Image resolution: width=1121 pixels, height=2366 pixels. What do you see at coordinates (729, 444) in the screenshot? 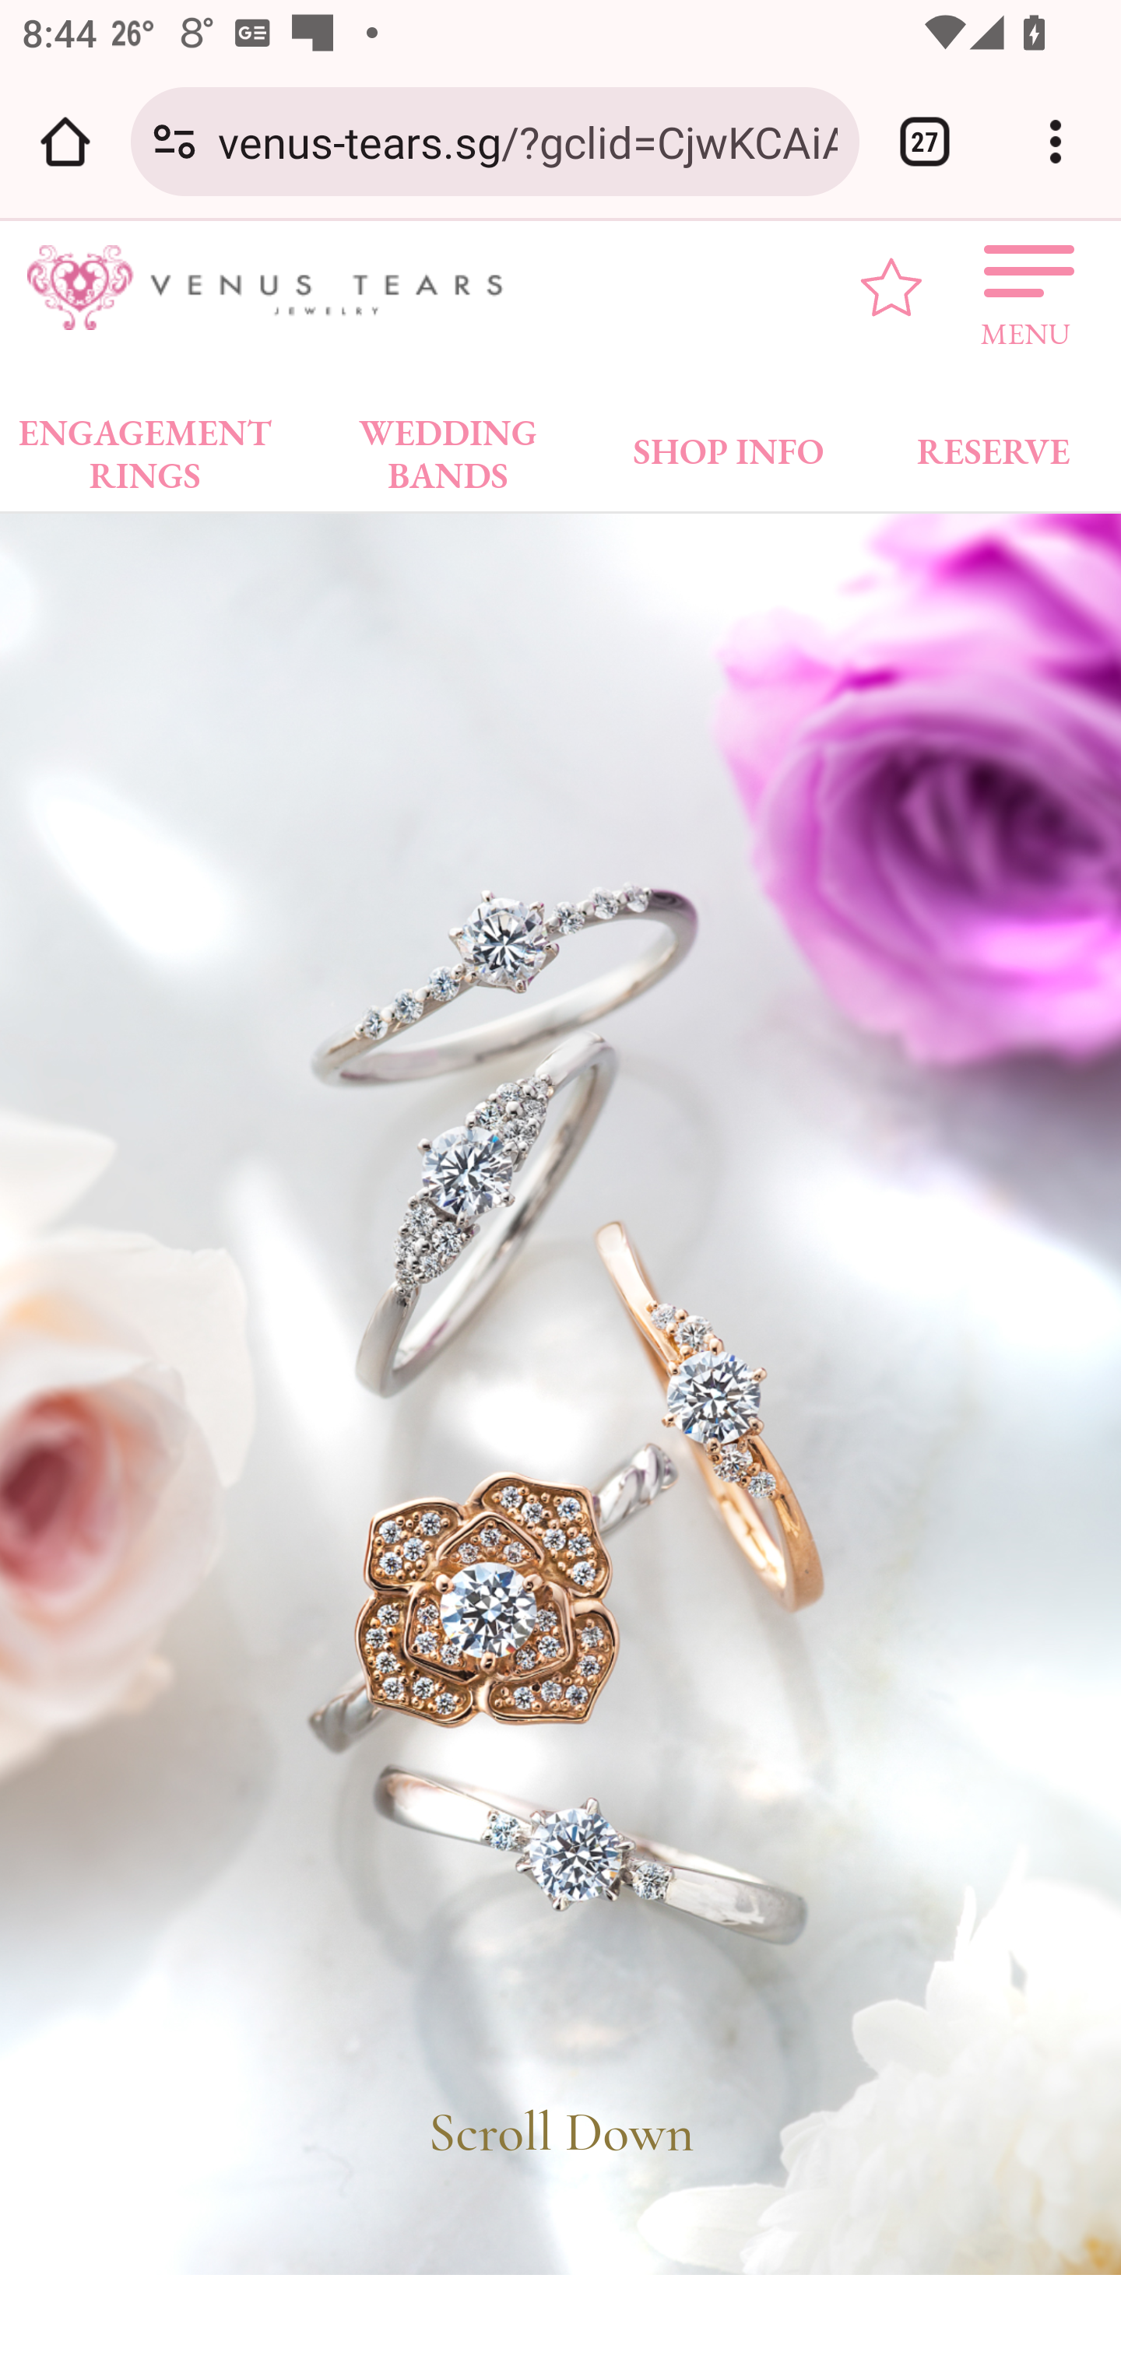
I see `SHOP INFO` at bounding box center [729, 444].